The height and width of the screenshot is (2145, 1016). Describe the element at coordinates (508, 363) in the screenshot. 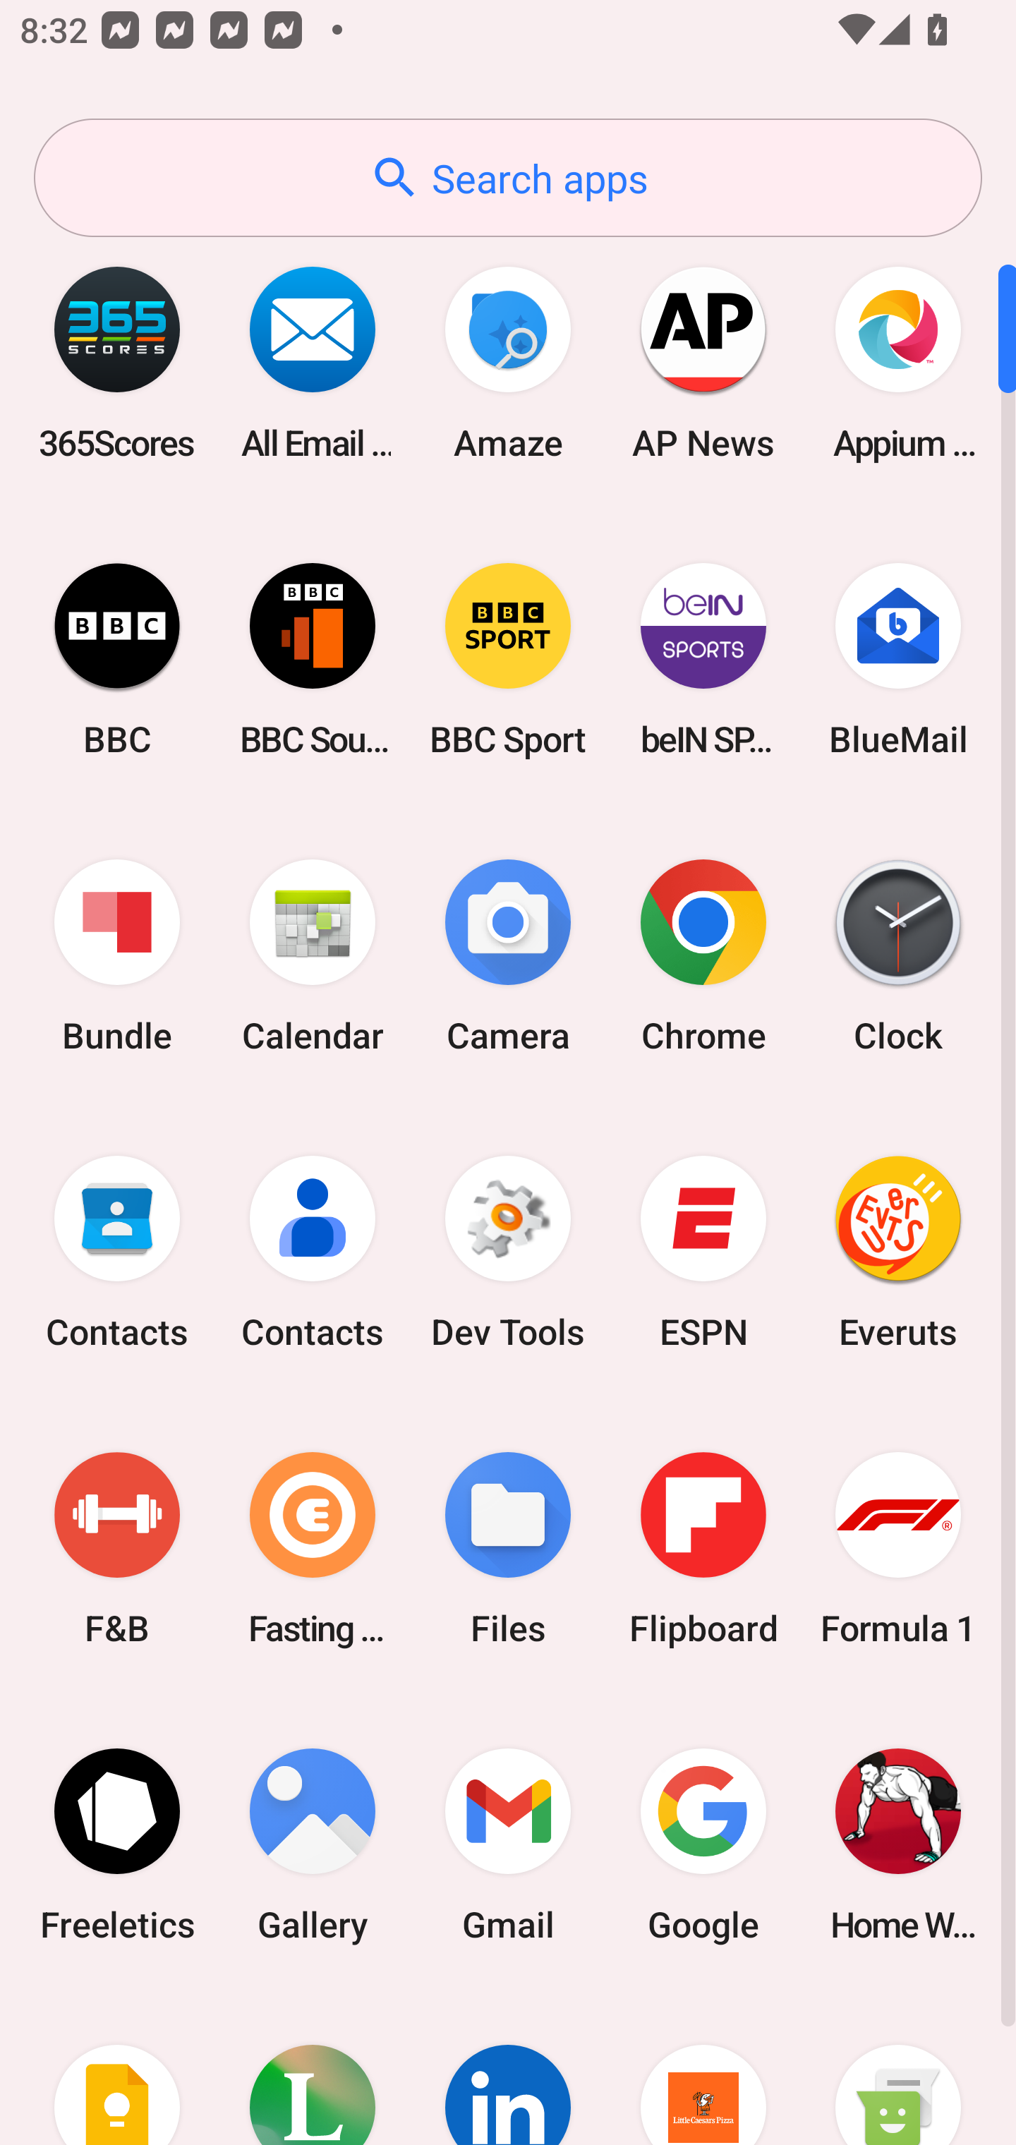

I see `Amaze` at that location.